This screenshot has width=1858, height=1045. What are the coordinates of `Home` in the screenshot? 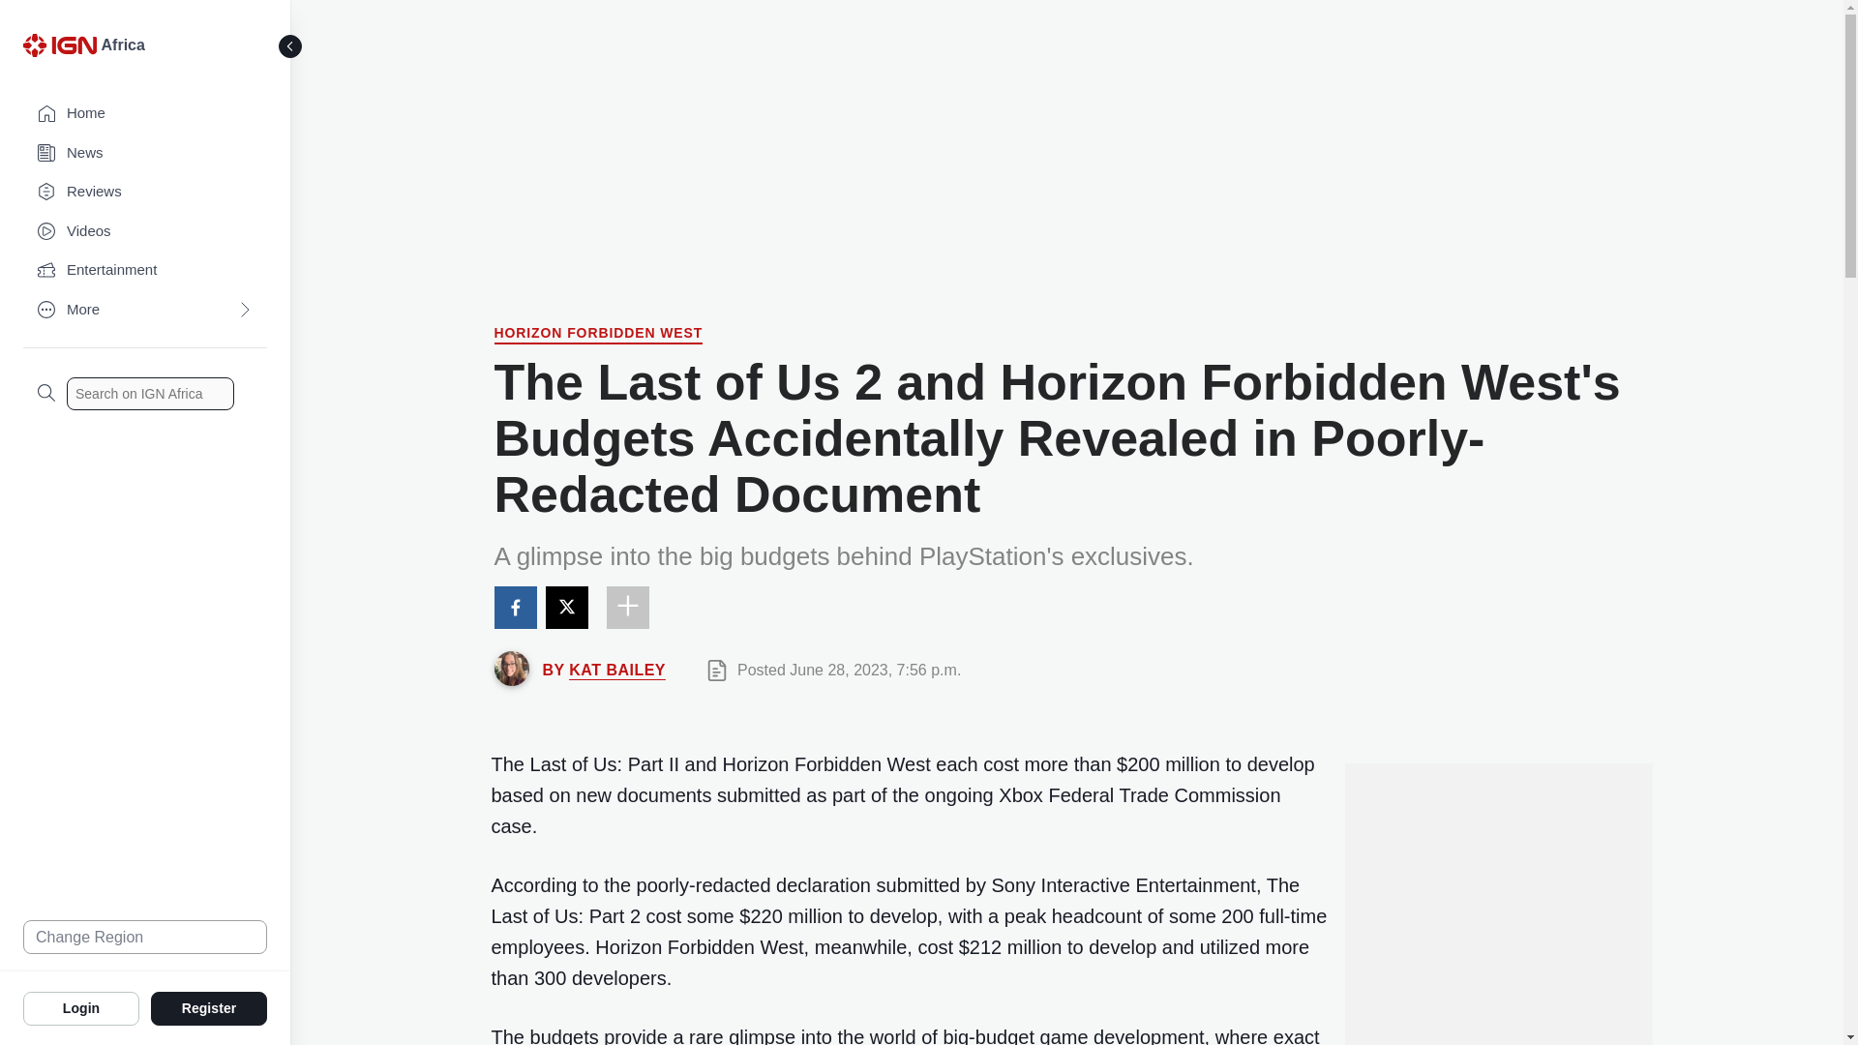 It's located at (145, 114).